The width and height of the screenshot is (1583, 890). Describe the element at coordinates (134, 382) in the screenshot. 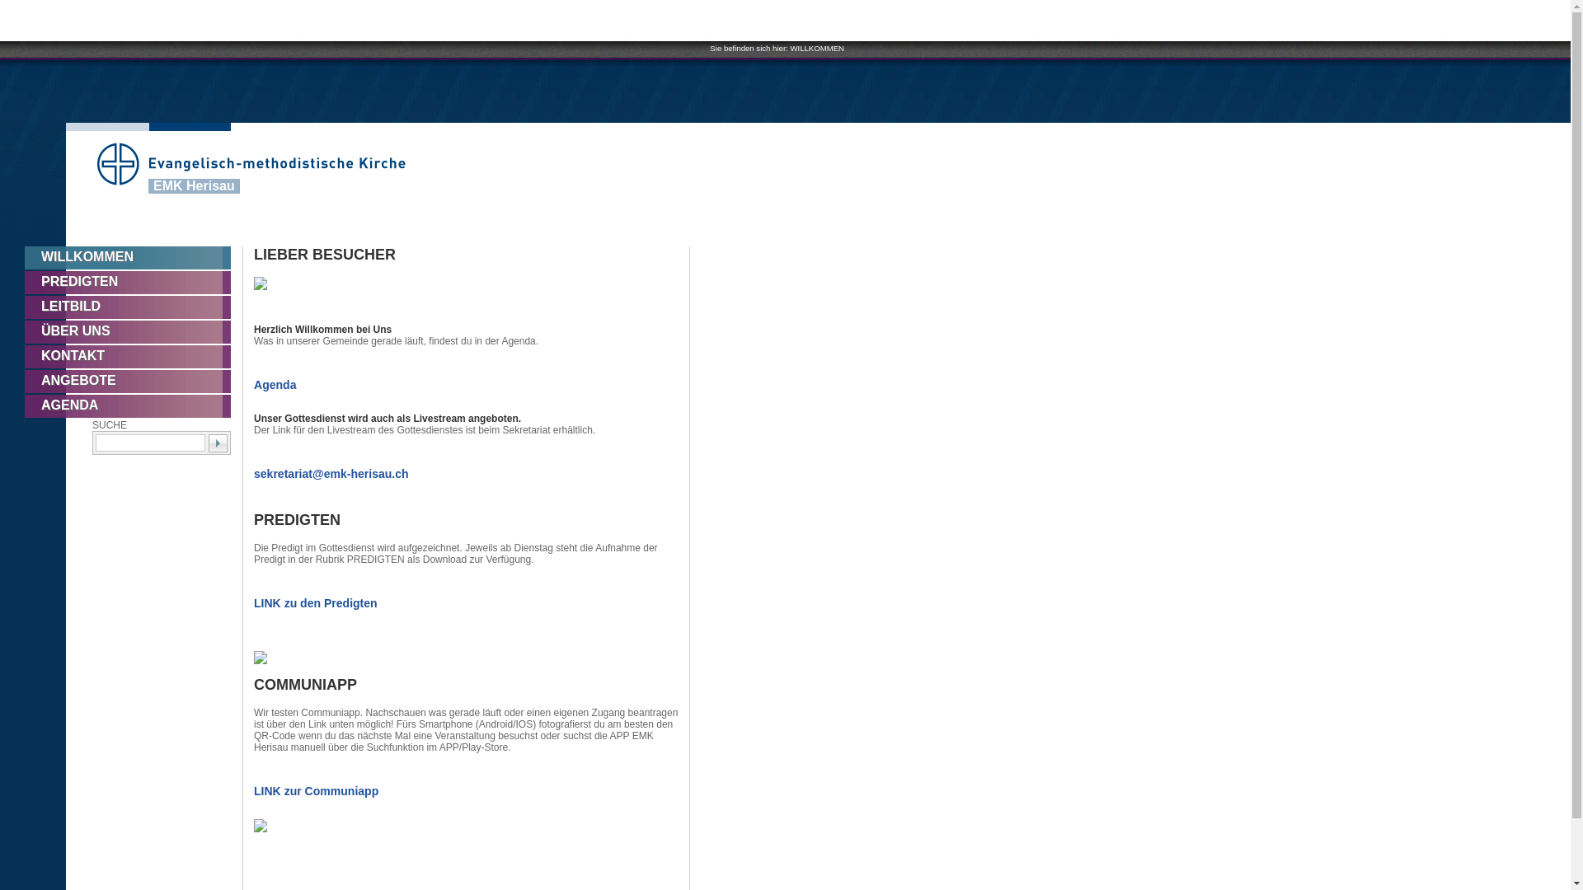

I see `ANGEBOTE` at that location.